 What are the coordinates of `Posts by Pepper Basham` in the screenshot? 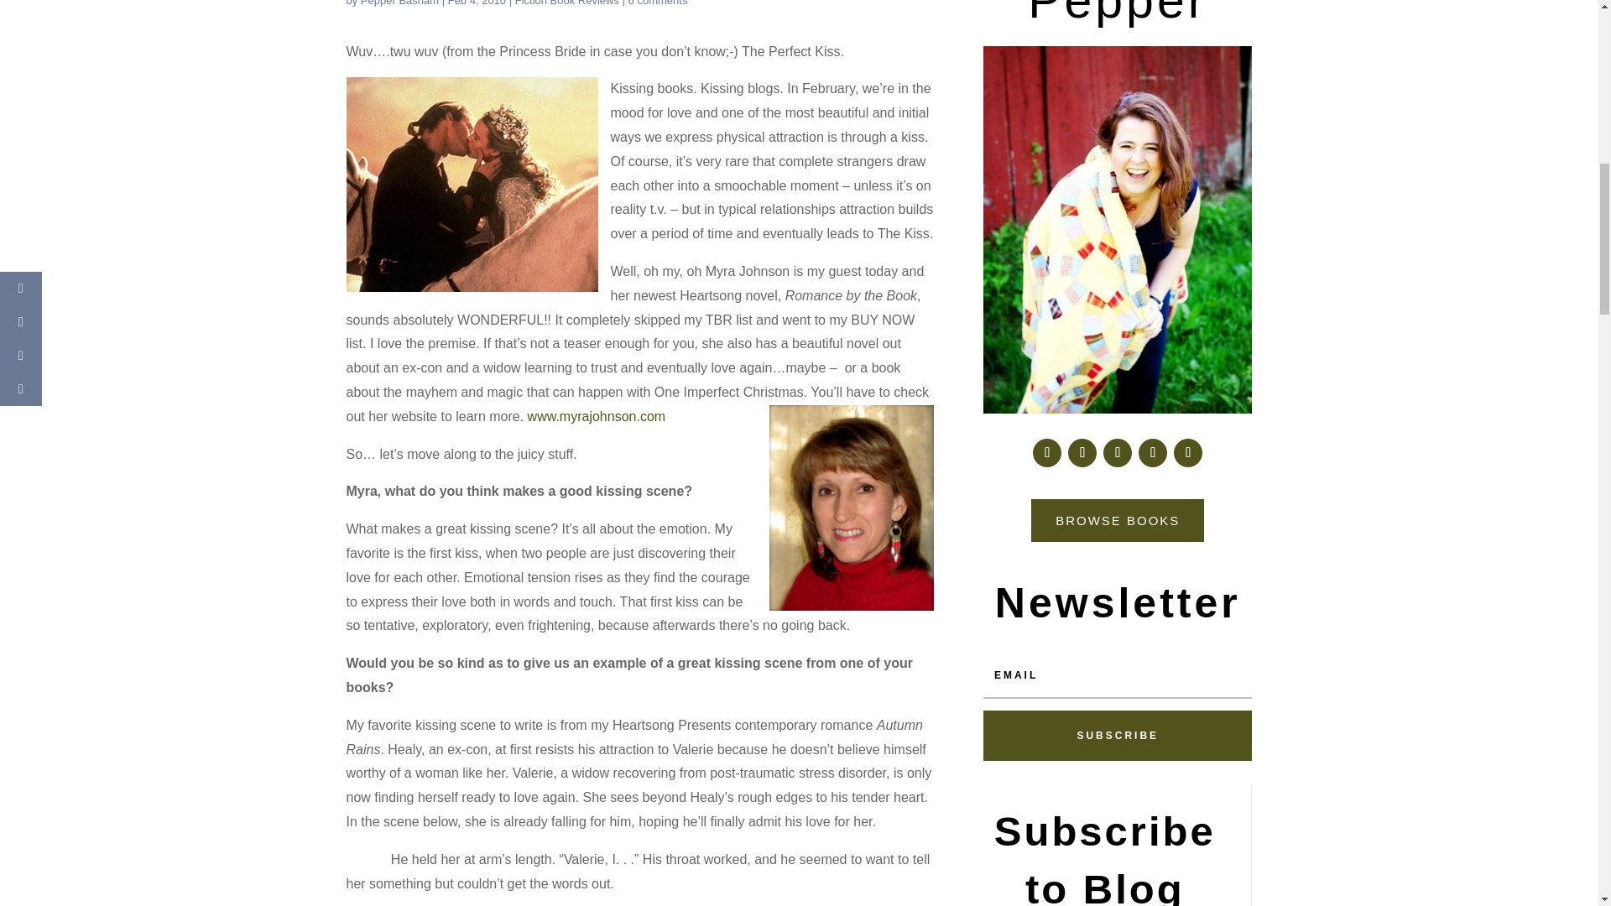 It's located at (399, 3).